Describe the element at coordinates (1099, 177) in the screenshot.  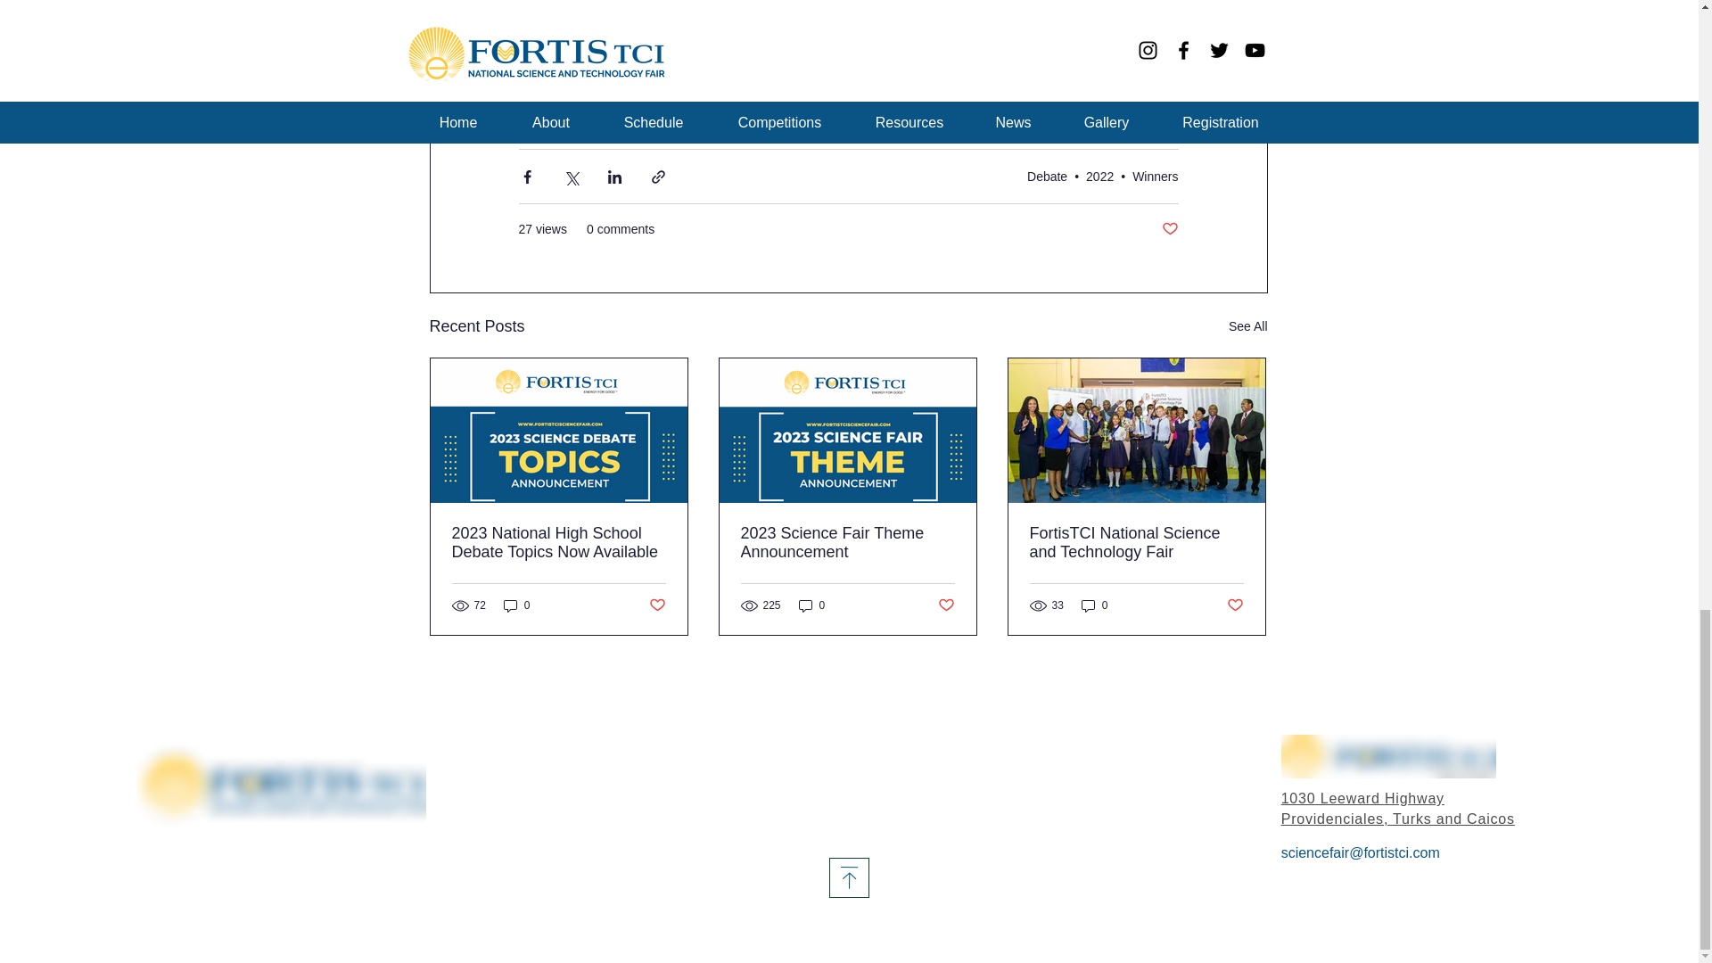
I see `2022` at that location.